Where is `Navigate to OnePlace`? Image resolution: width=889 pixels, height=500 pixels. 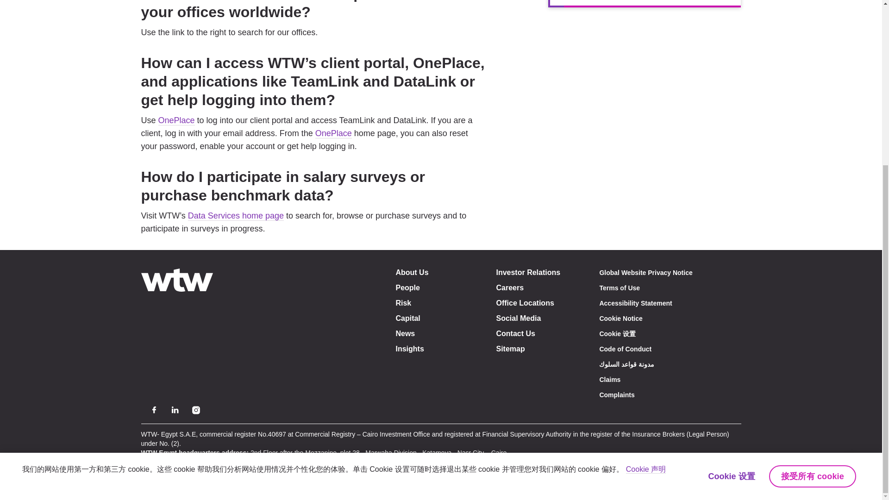
Navigate to OnePlace is located at coordinates (176, 120).